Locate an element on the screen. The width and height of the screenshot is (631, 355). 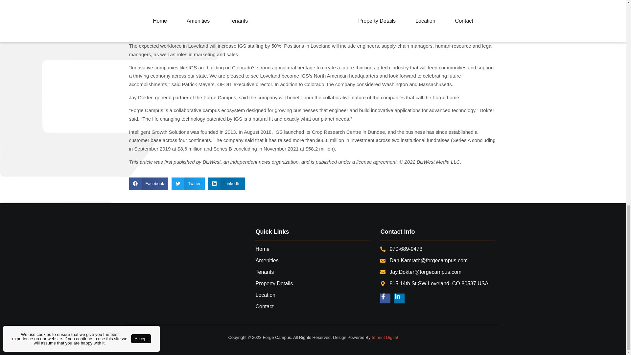
Property Details is located at coordinates (313, 283).